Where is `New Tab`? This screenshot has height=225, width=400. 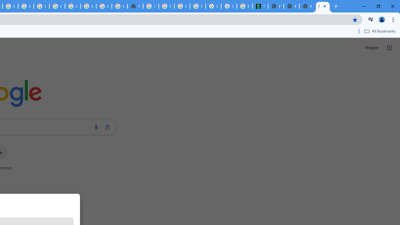
New Tab is located at coordinates (291, 6).